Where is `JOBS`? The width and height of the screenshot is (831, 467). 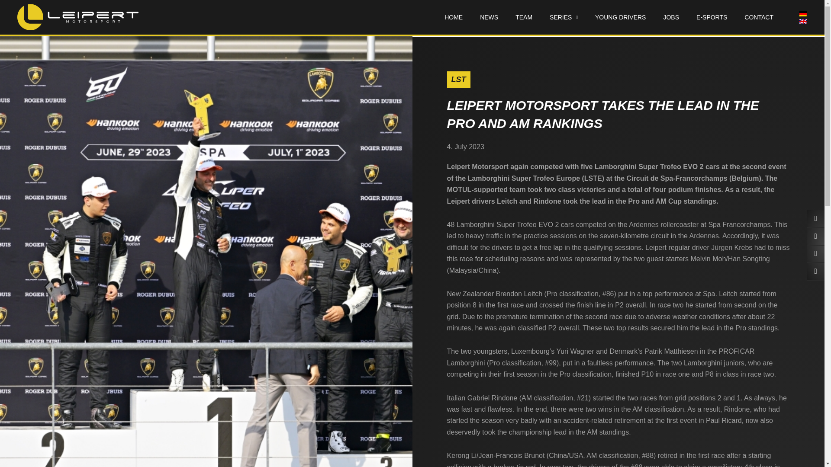 JOBS is located at coordinates (671, 17).